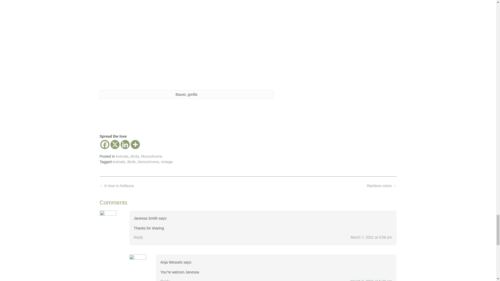 The height and width of the screenshot is (281, 500). I want to click on Animals, so click(122, 156).